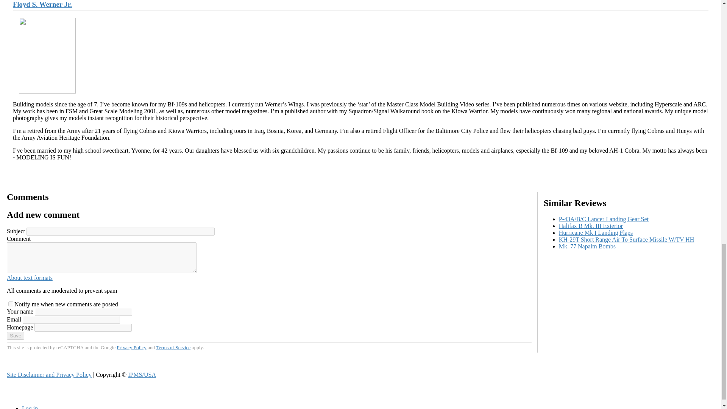  What do you see at coordinates (42, 4) in the screenshot?
I see `Floyd S. Werner Jr.` at bounding box center [42, 4].